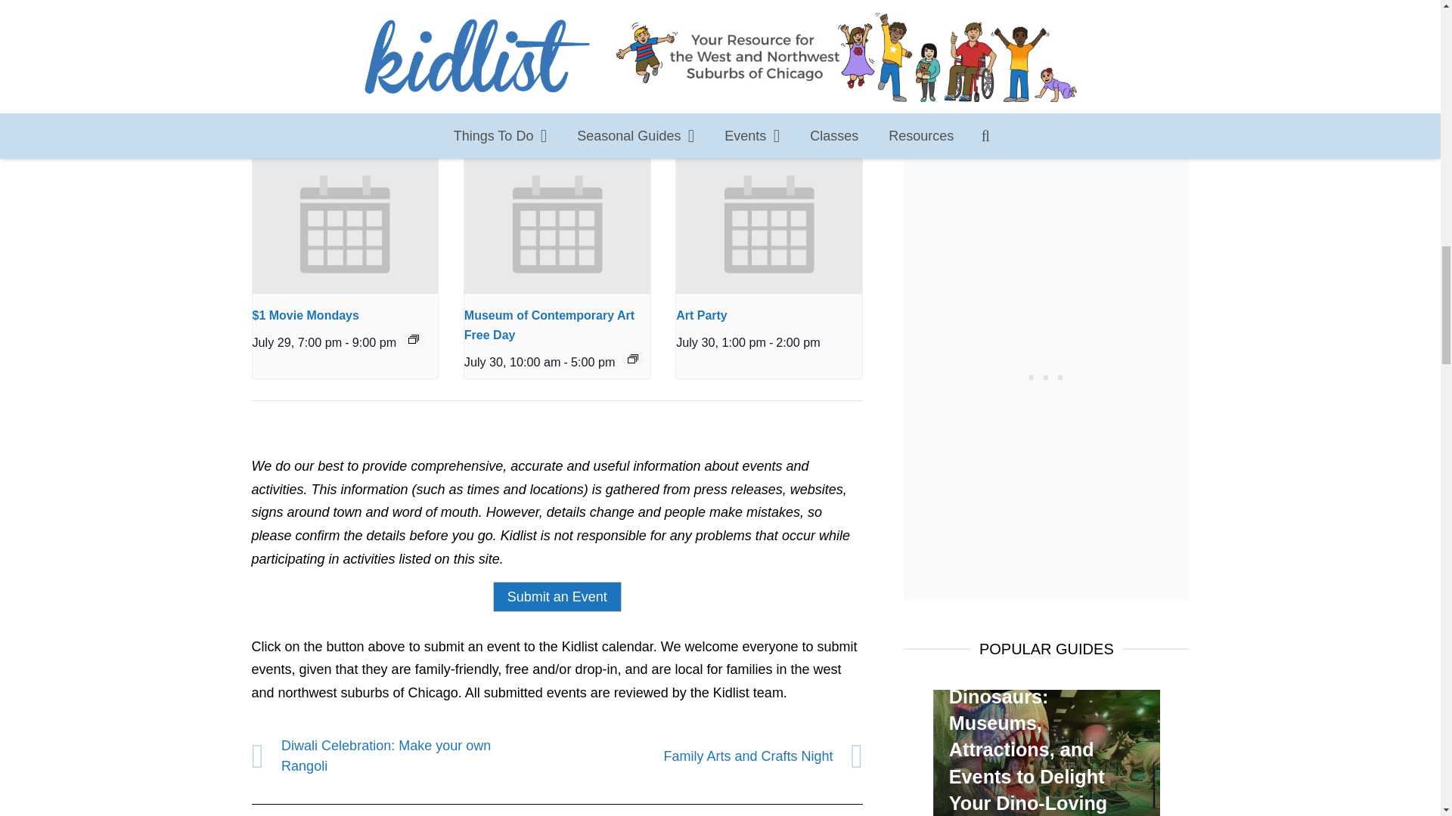  I want to click on Event Series, so click(413, 338).